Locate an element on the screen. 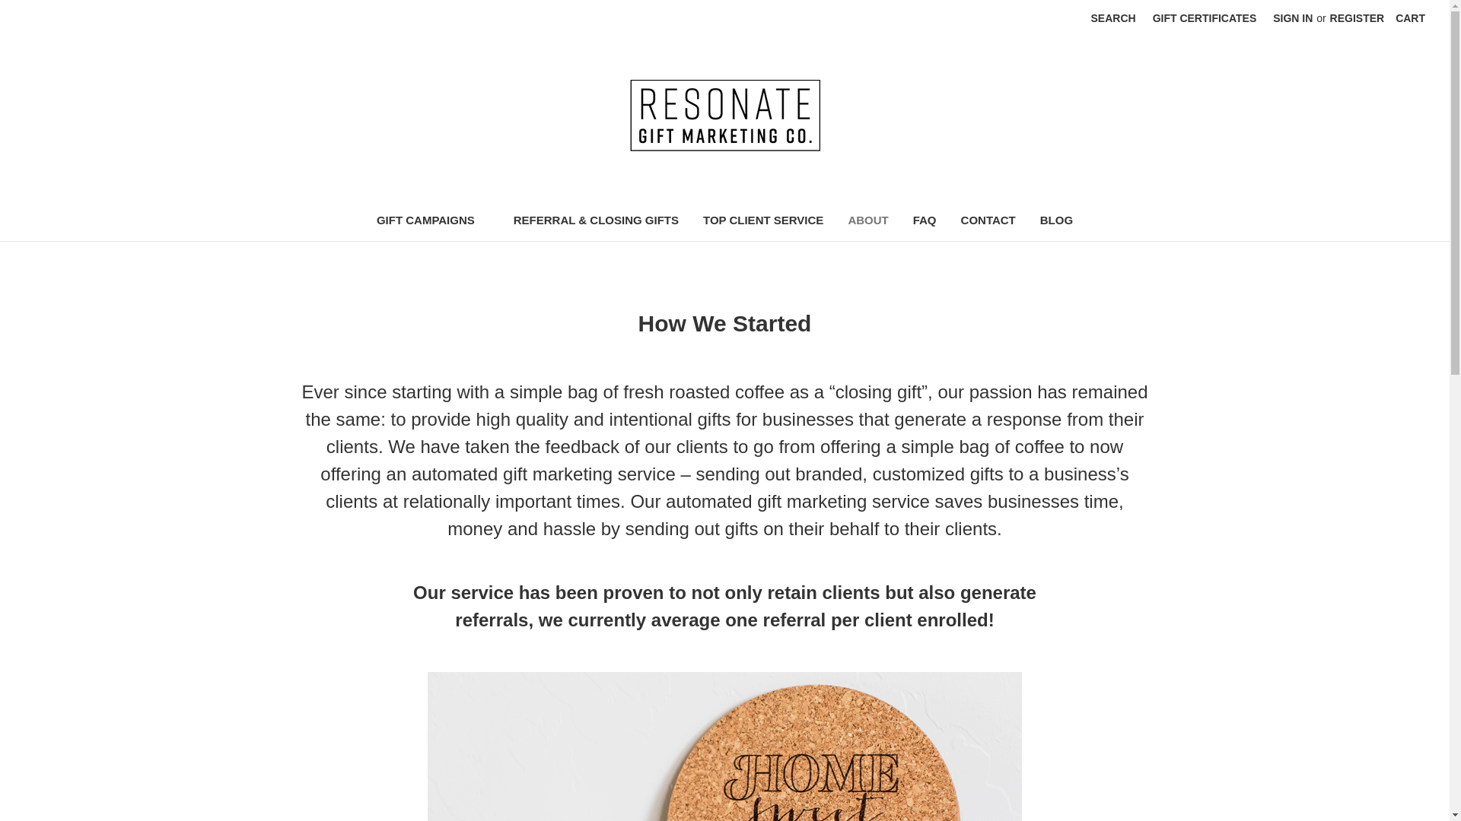  TOP CLIENT SERVICE is located at coordinates (763, 222).